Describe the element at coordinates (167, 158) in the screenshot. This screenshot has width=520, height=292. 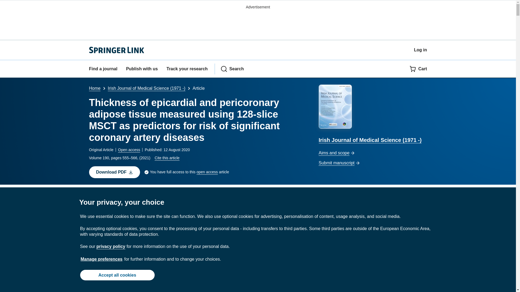
I see `Cite this article` at that location.